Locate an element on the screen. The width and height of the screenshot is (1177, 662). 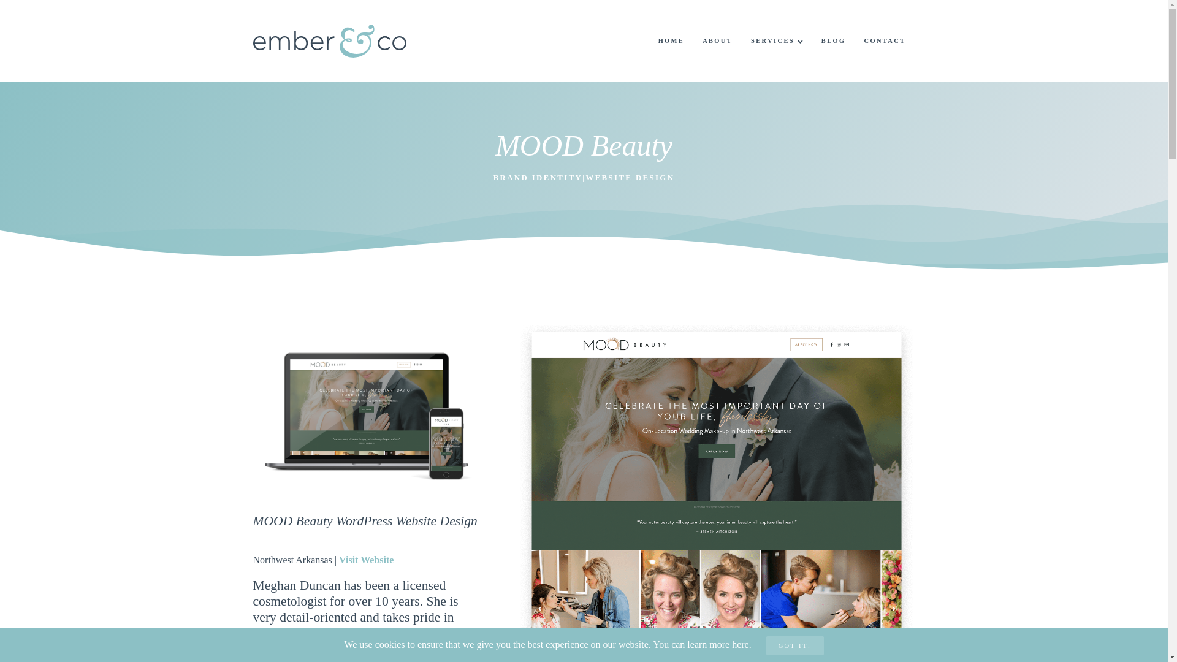
GOT IT! is located at coordinates (794, 645).